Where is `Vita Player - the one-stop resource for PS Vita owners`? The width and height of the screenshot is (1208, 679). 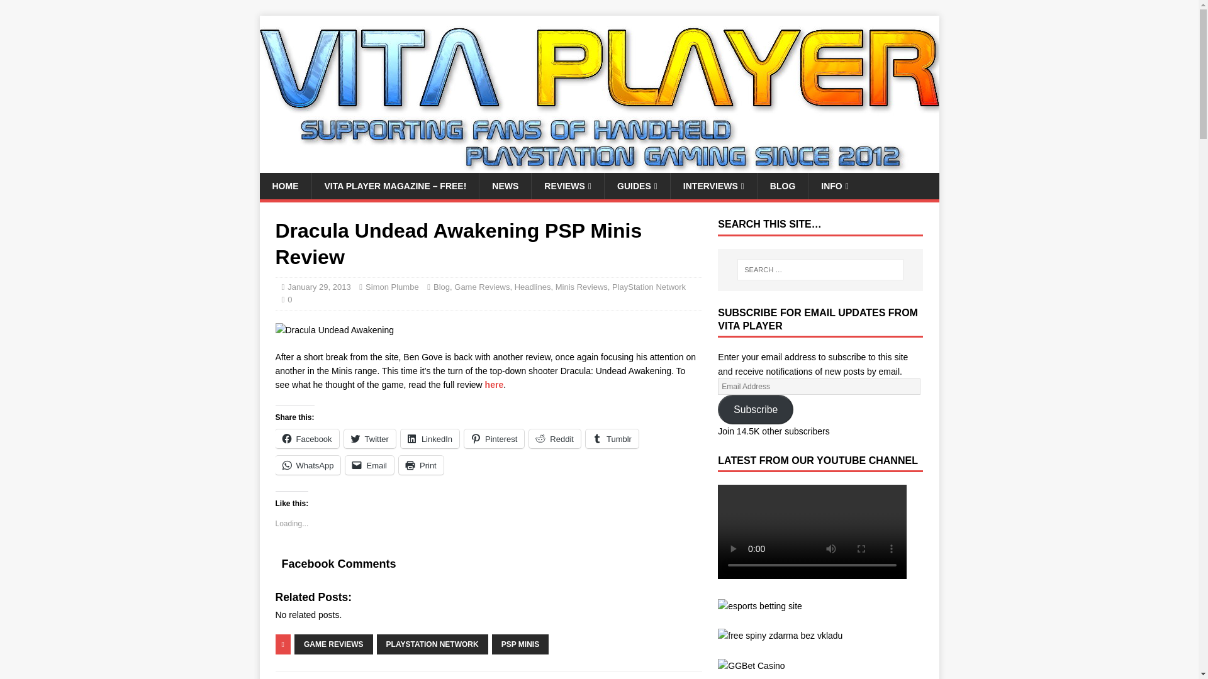 Vita Player - the one-stop resource for PS Vita owners is located at coordinates (599, 166).